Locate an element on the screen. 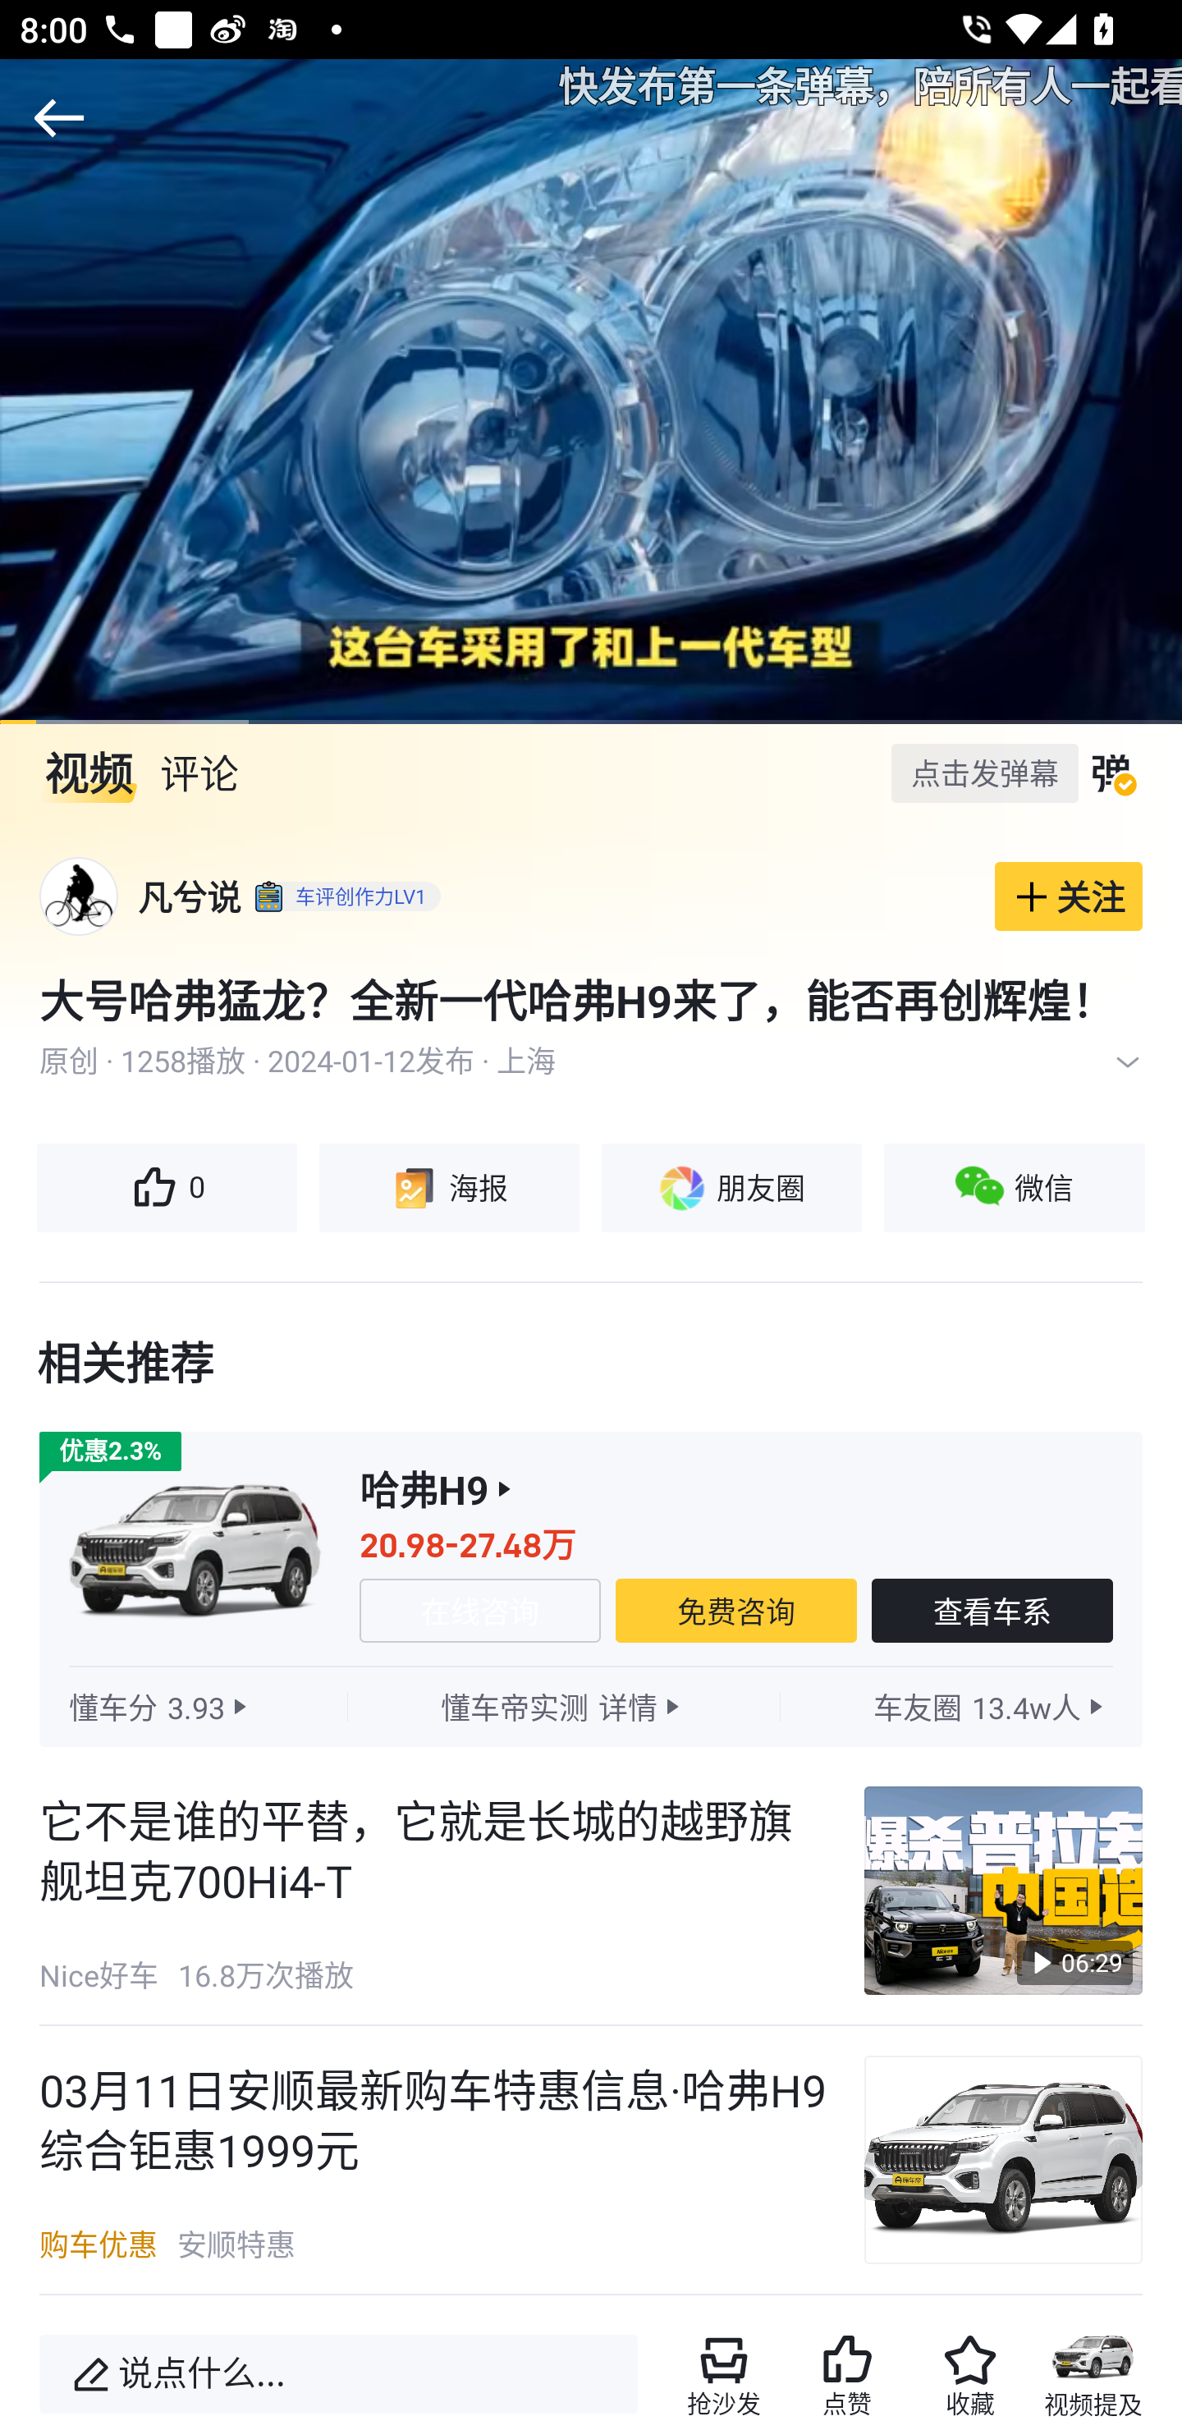  评论 is located at coordinates (199, 773).